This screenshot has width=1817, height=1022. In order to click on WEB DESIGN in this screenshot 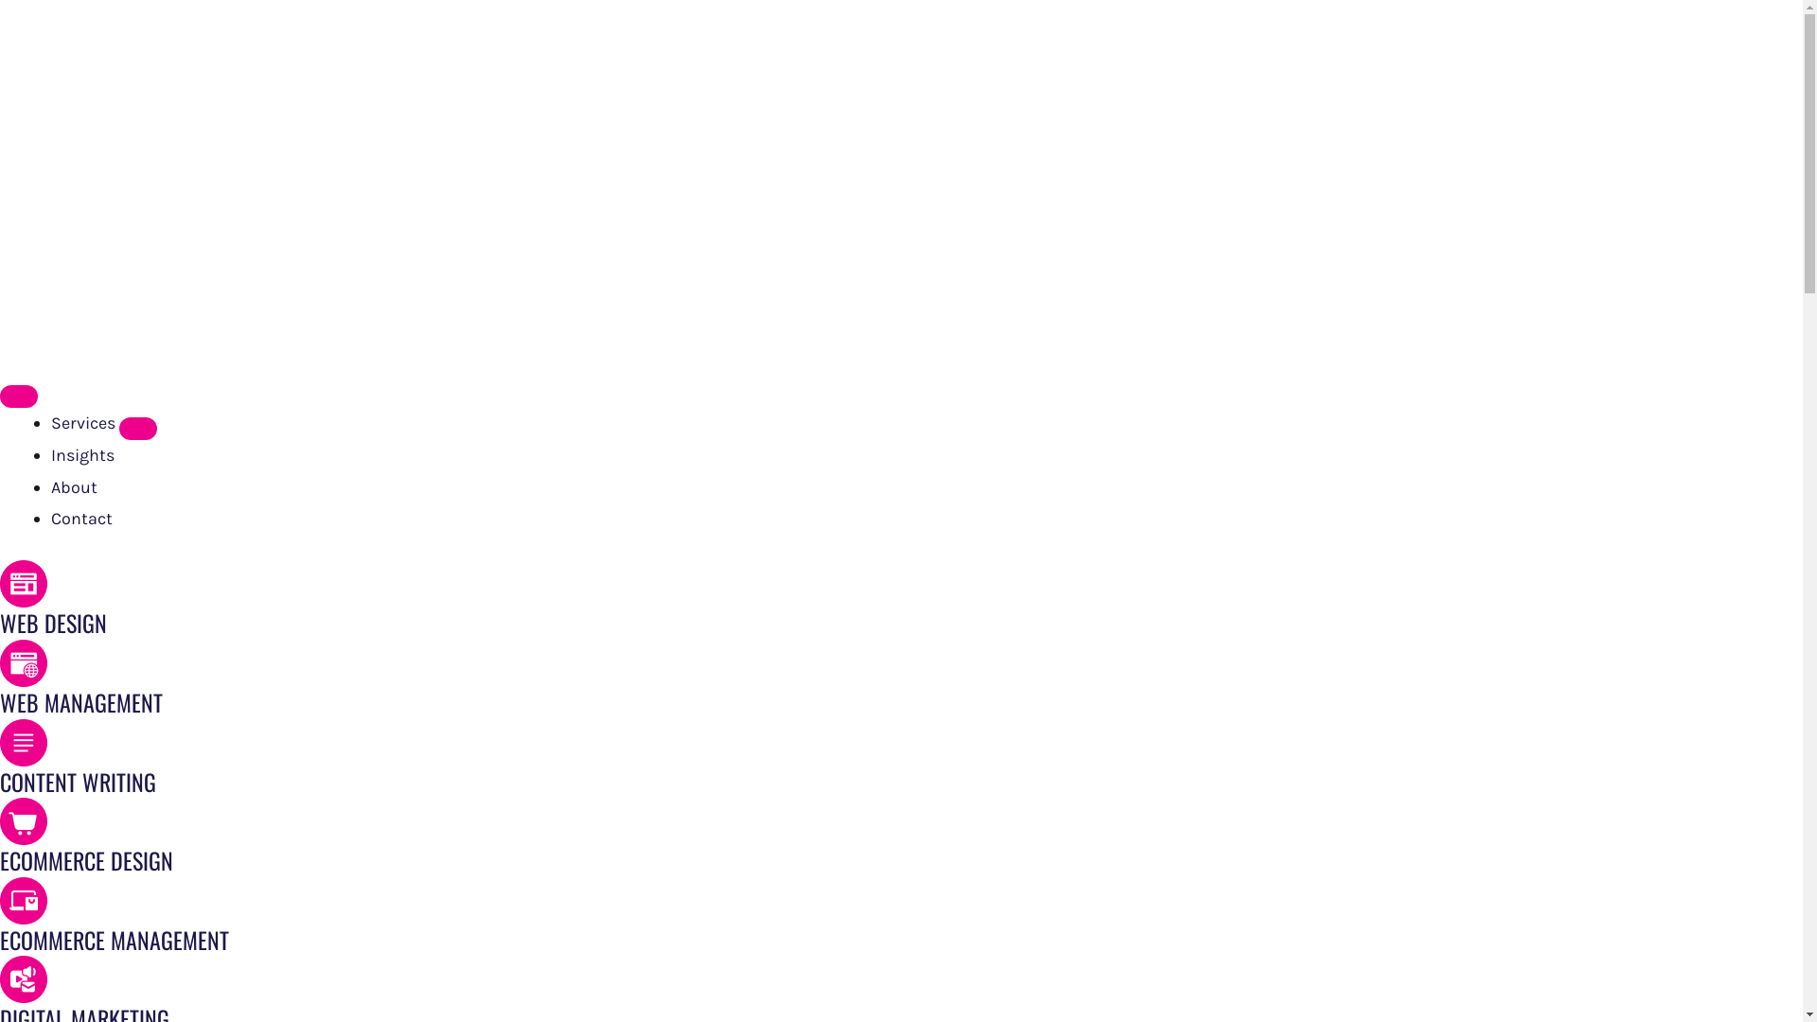, I will do `click(53, 623)`.